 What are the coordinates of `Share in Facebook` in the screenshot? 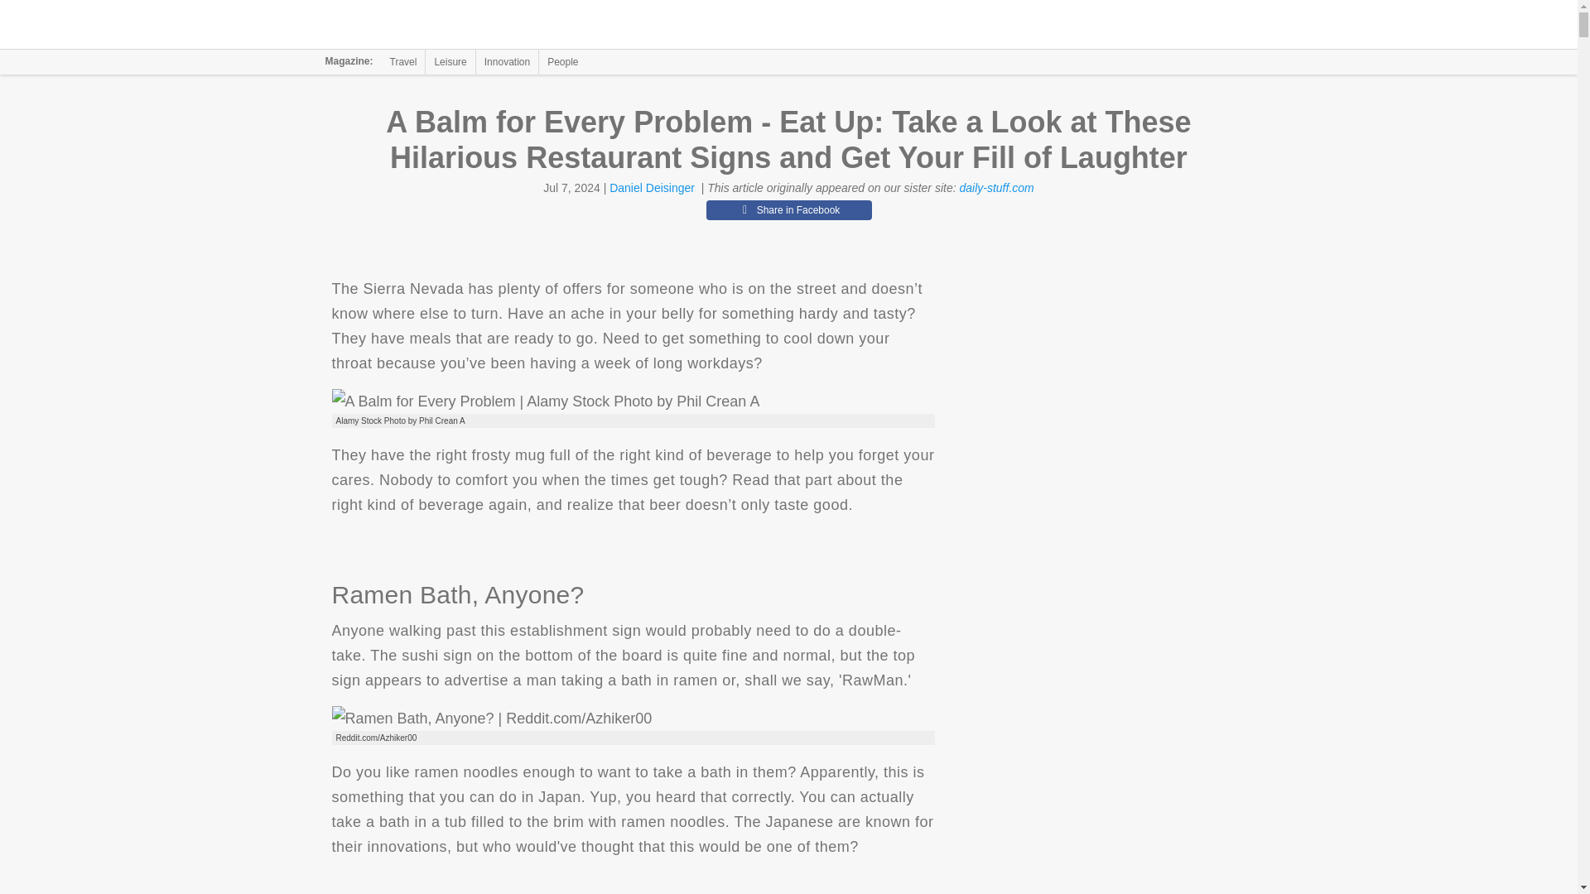 It's located at (788, 209).